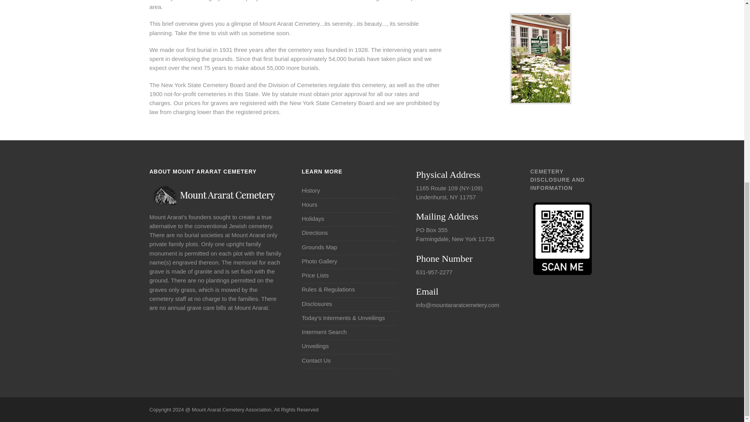 This screenshot has height=422, width=750. What do you see at coordinates (319, 261) in the screenshot?
I see `Photo Gallery` at bounding box center [319, 261].